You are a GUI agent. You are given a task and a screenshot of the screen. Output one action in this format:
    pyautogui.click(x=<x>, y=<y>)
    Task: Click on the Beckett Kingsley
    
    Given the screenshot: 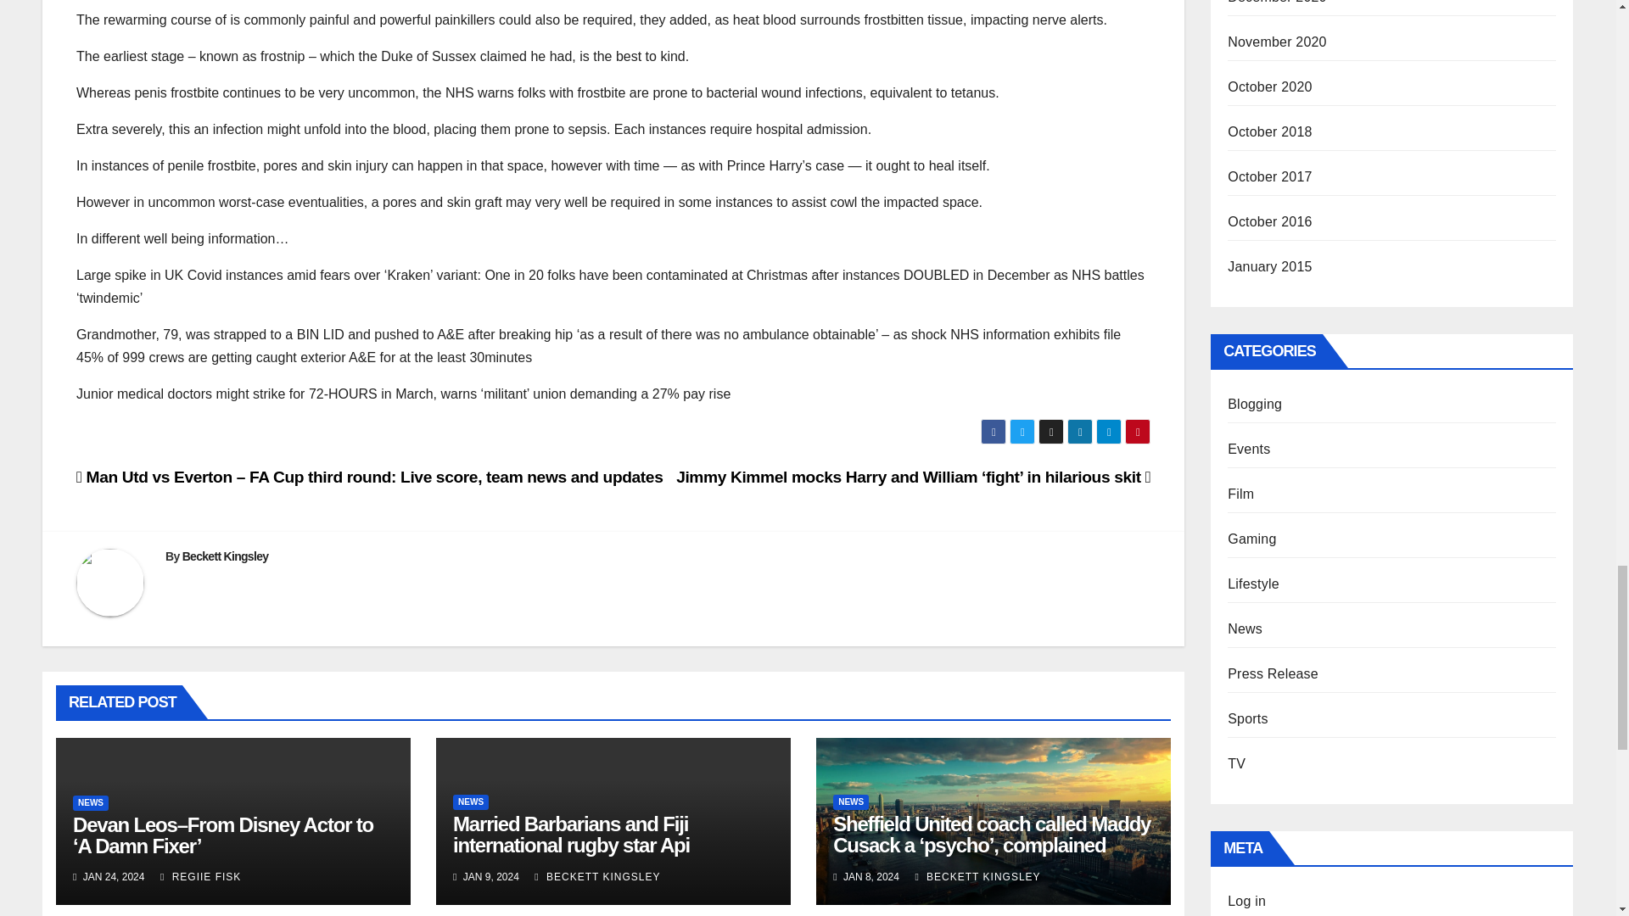 What is the action you would take?
    pyautogui.click(x=226, y=556)
    